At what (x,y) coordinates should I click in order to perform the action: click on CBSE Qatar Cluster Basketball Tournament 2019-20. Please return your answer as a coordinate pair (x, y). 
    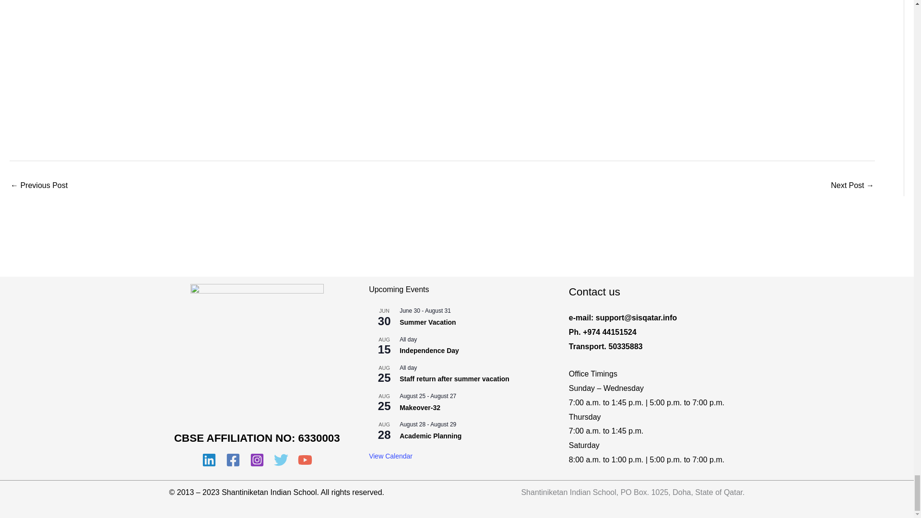
    Looking at the image, I should click on (38, 186).